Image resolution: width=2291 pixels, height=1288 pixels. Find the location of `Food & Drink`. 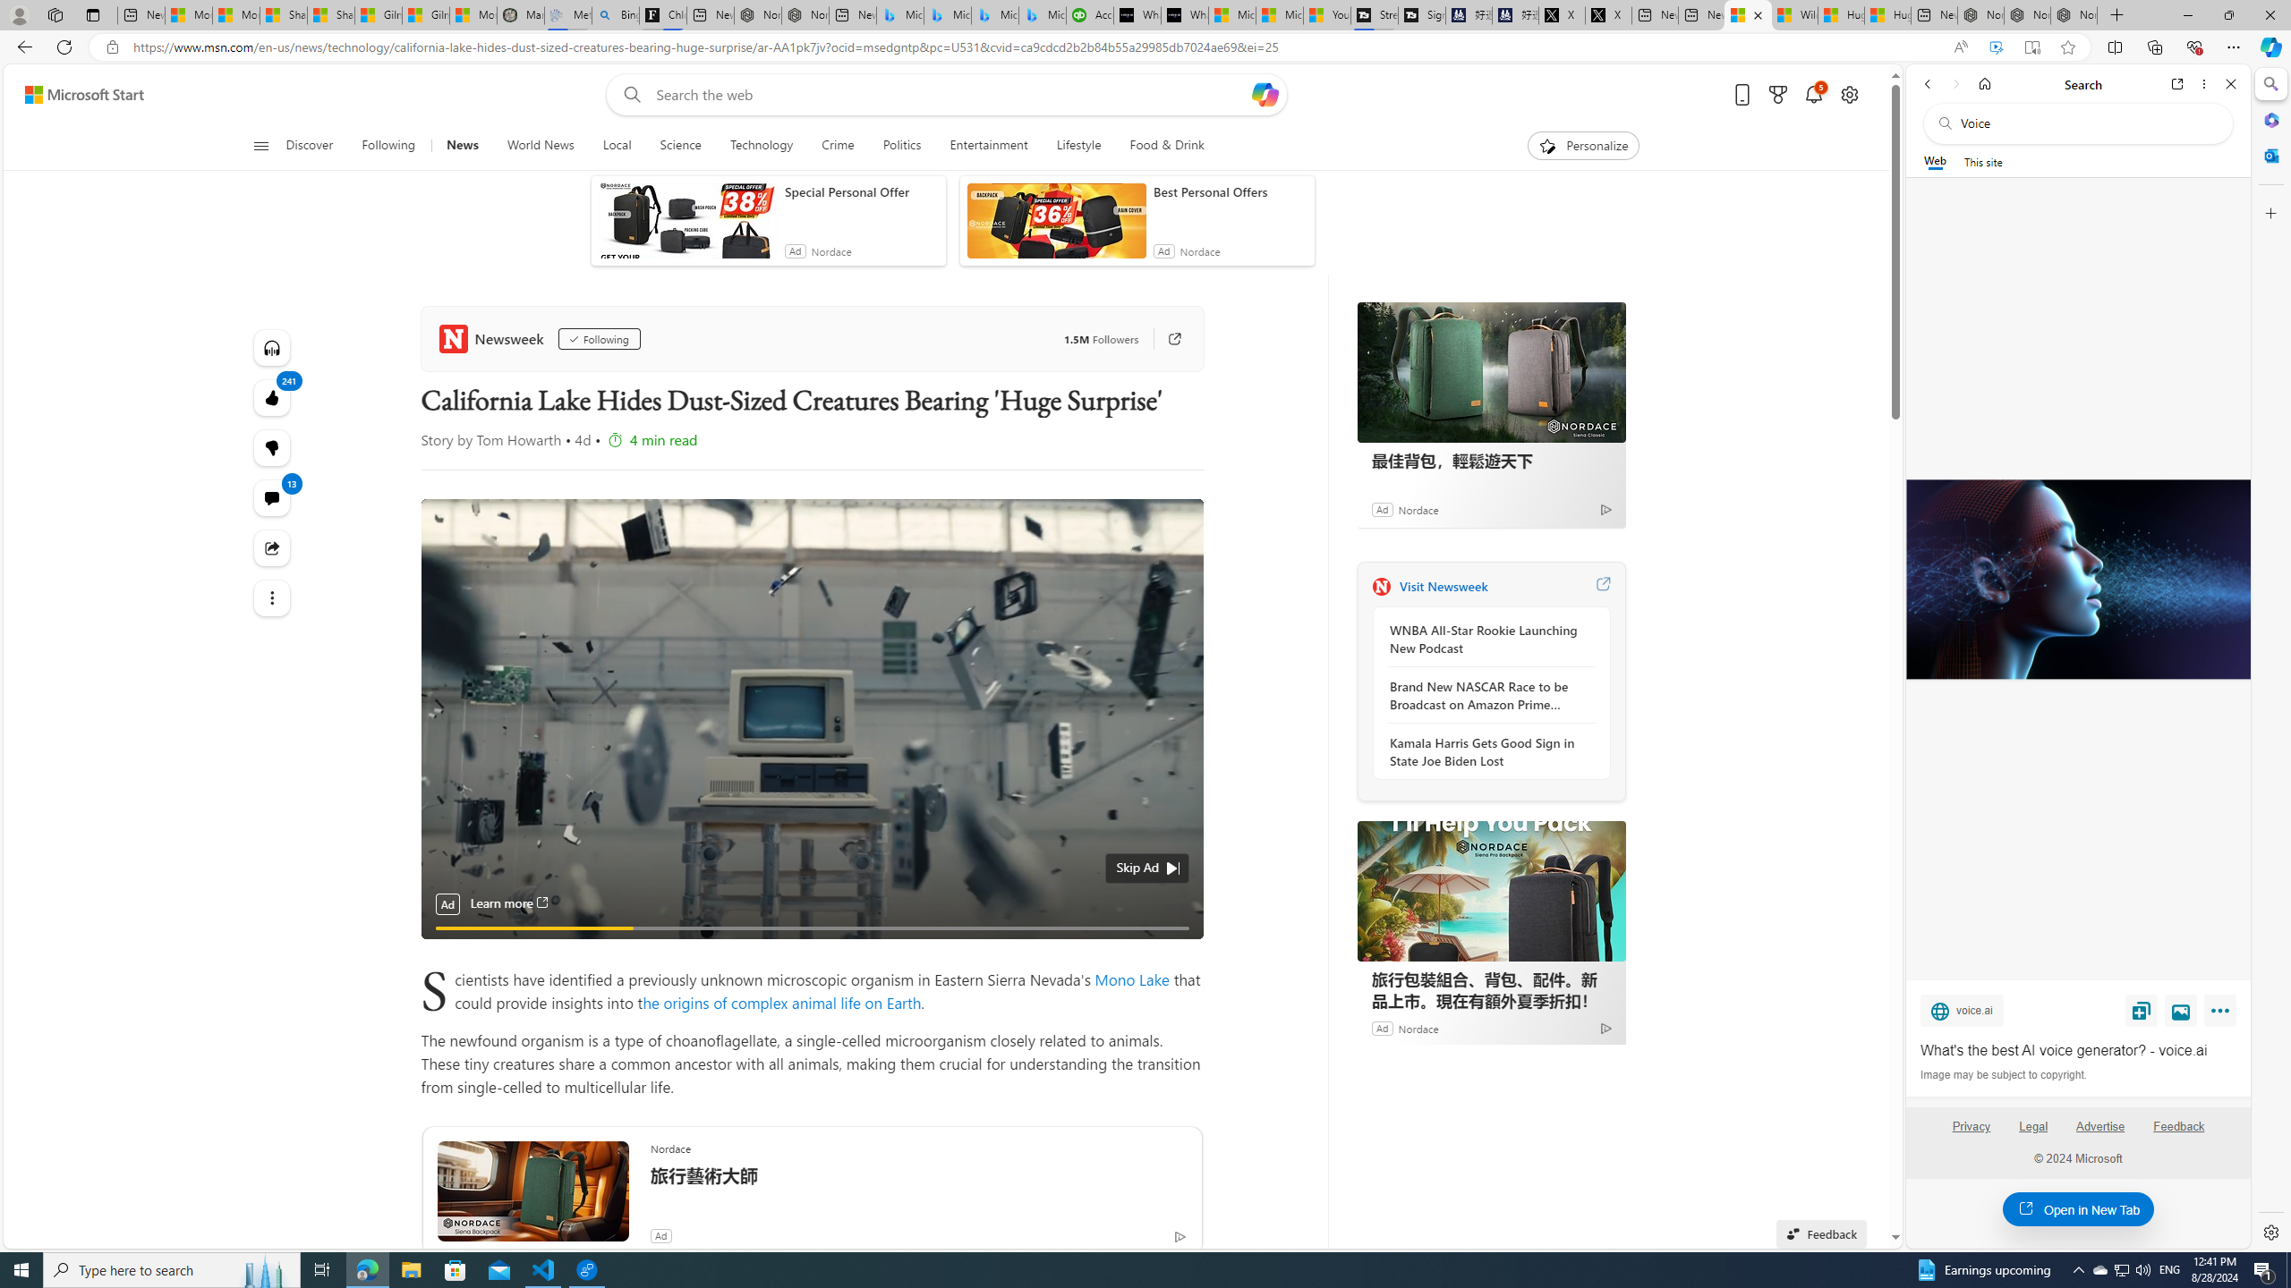

Food & Drink is located at coordinates (1160, 146).